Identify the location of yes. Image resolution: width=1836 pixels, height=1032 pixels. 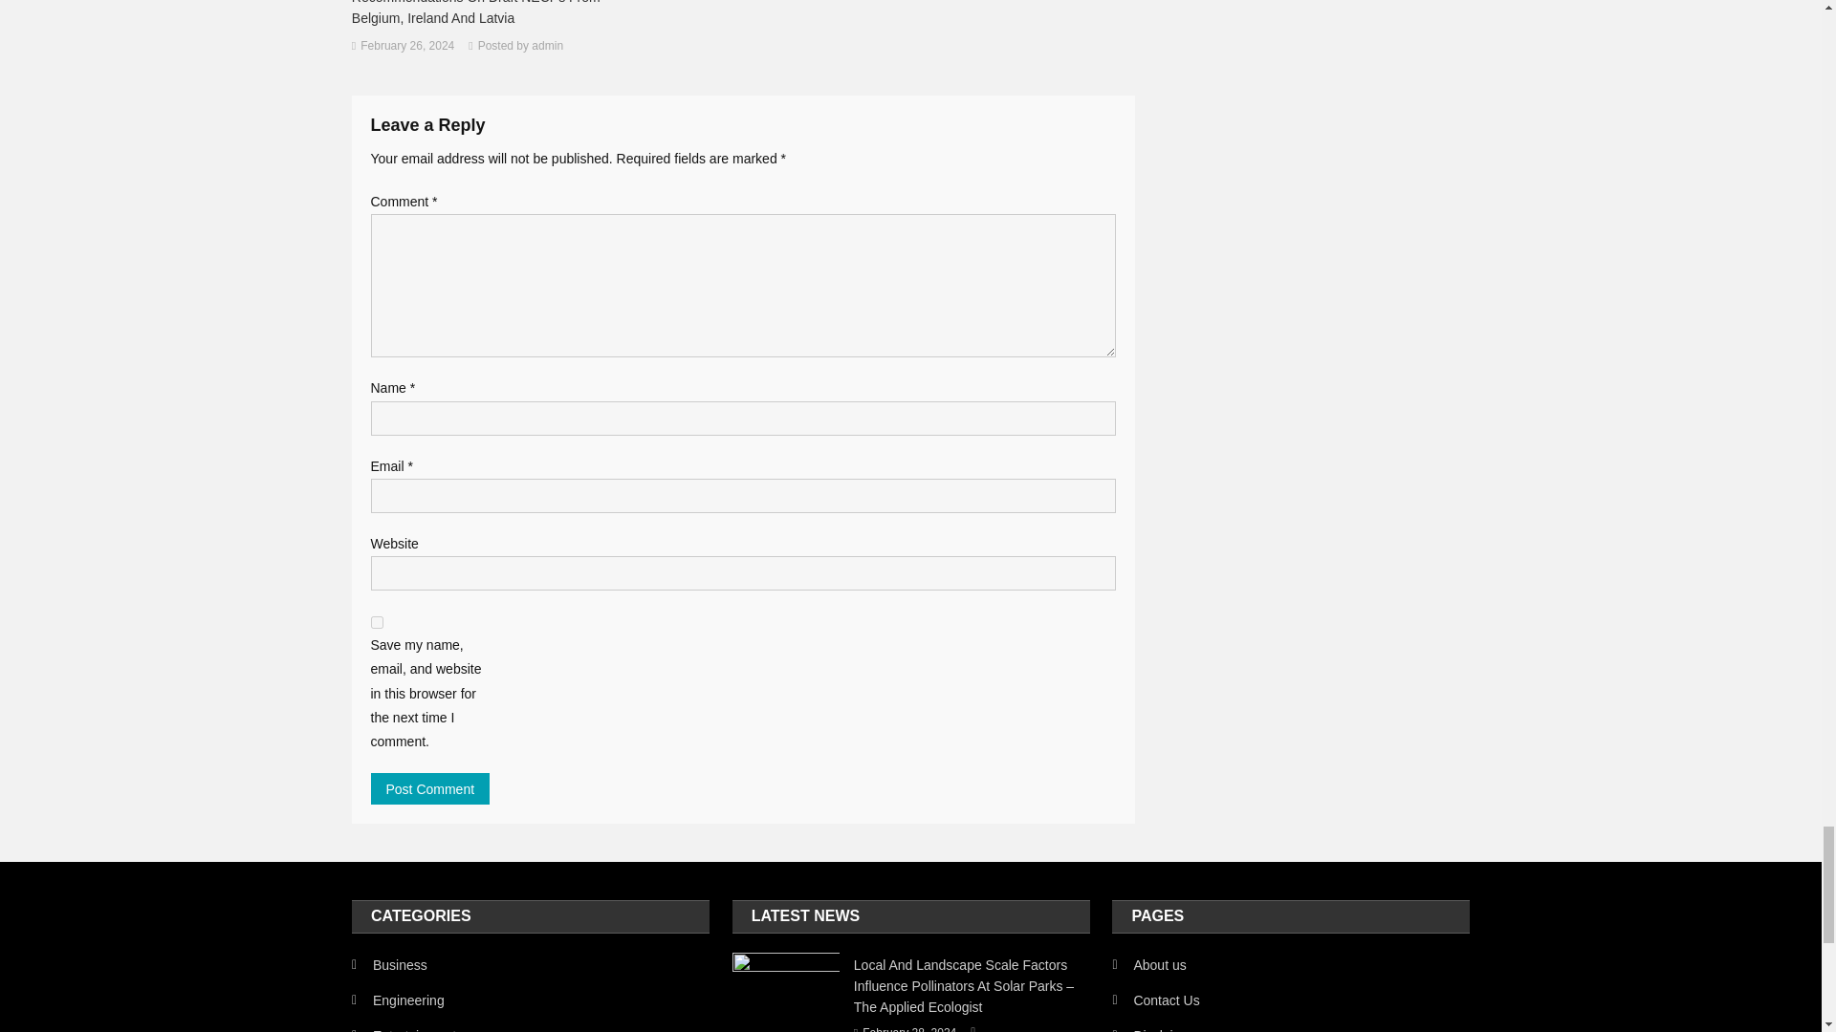
(377, 621).